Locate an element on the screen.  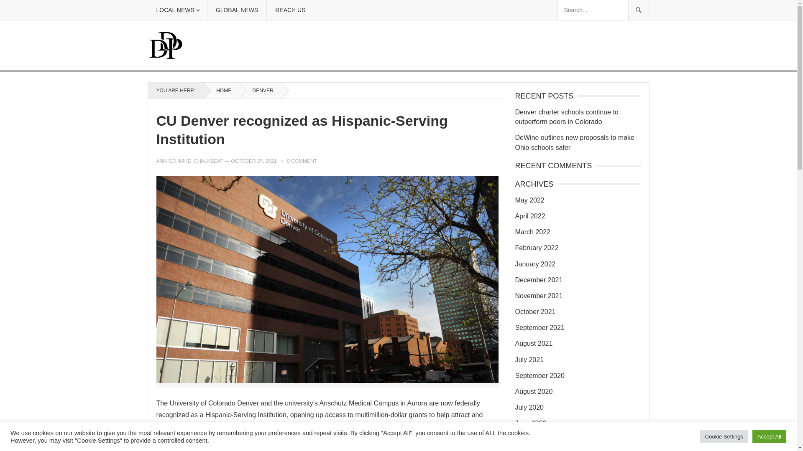
January 2022 is located at coordinates (535, 264).